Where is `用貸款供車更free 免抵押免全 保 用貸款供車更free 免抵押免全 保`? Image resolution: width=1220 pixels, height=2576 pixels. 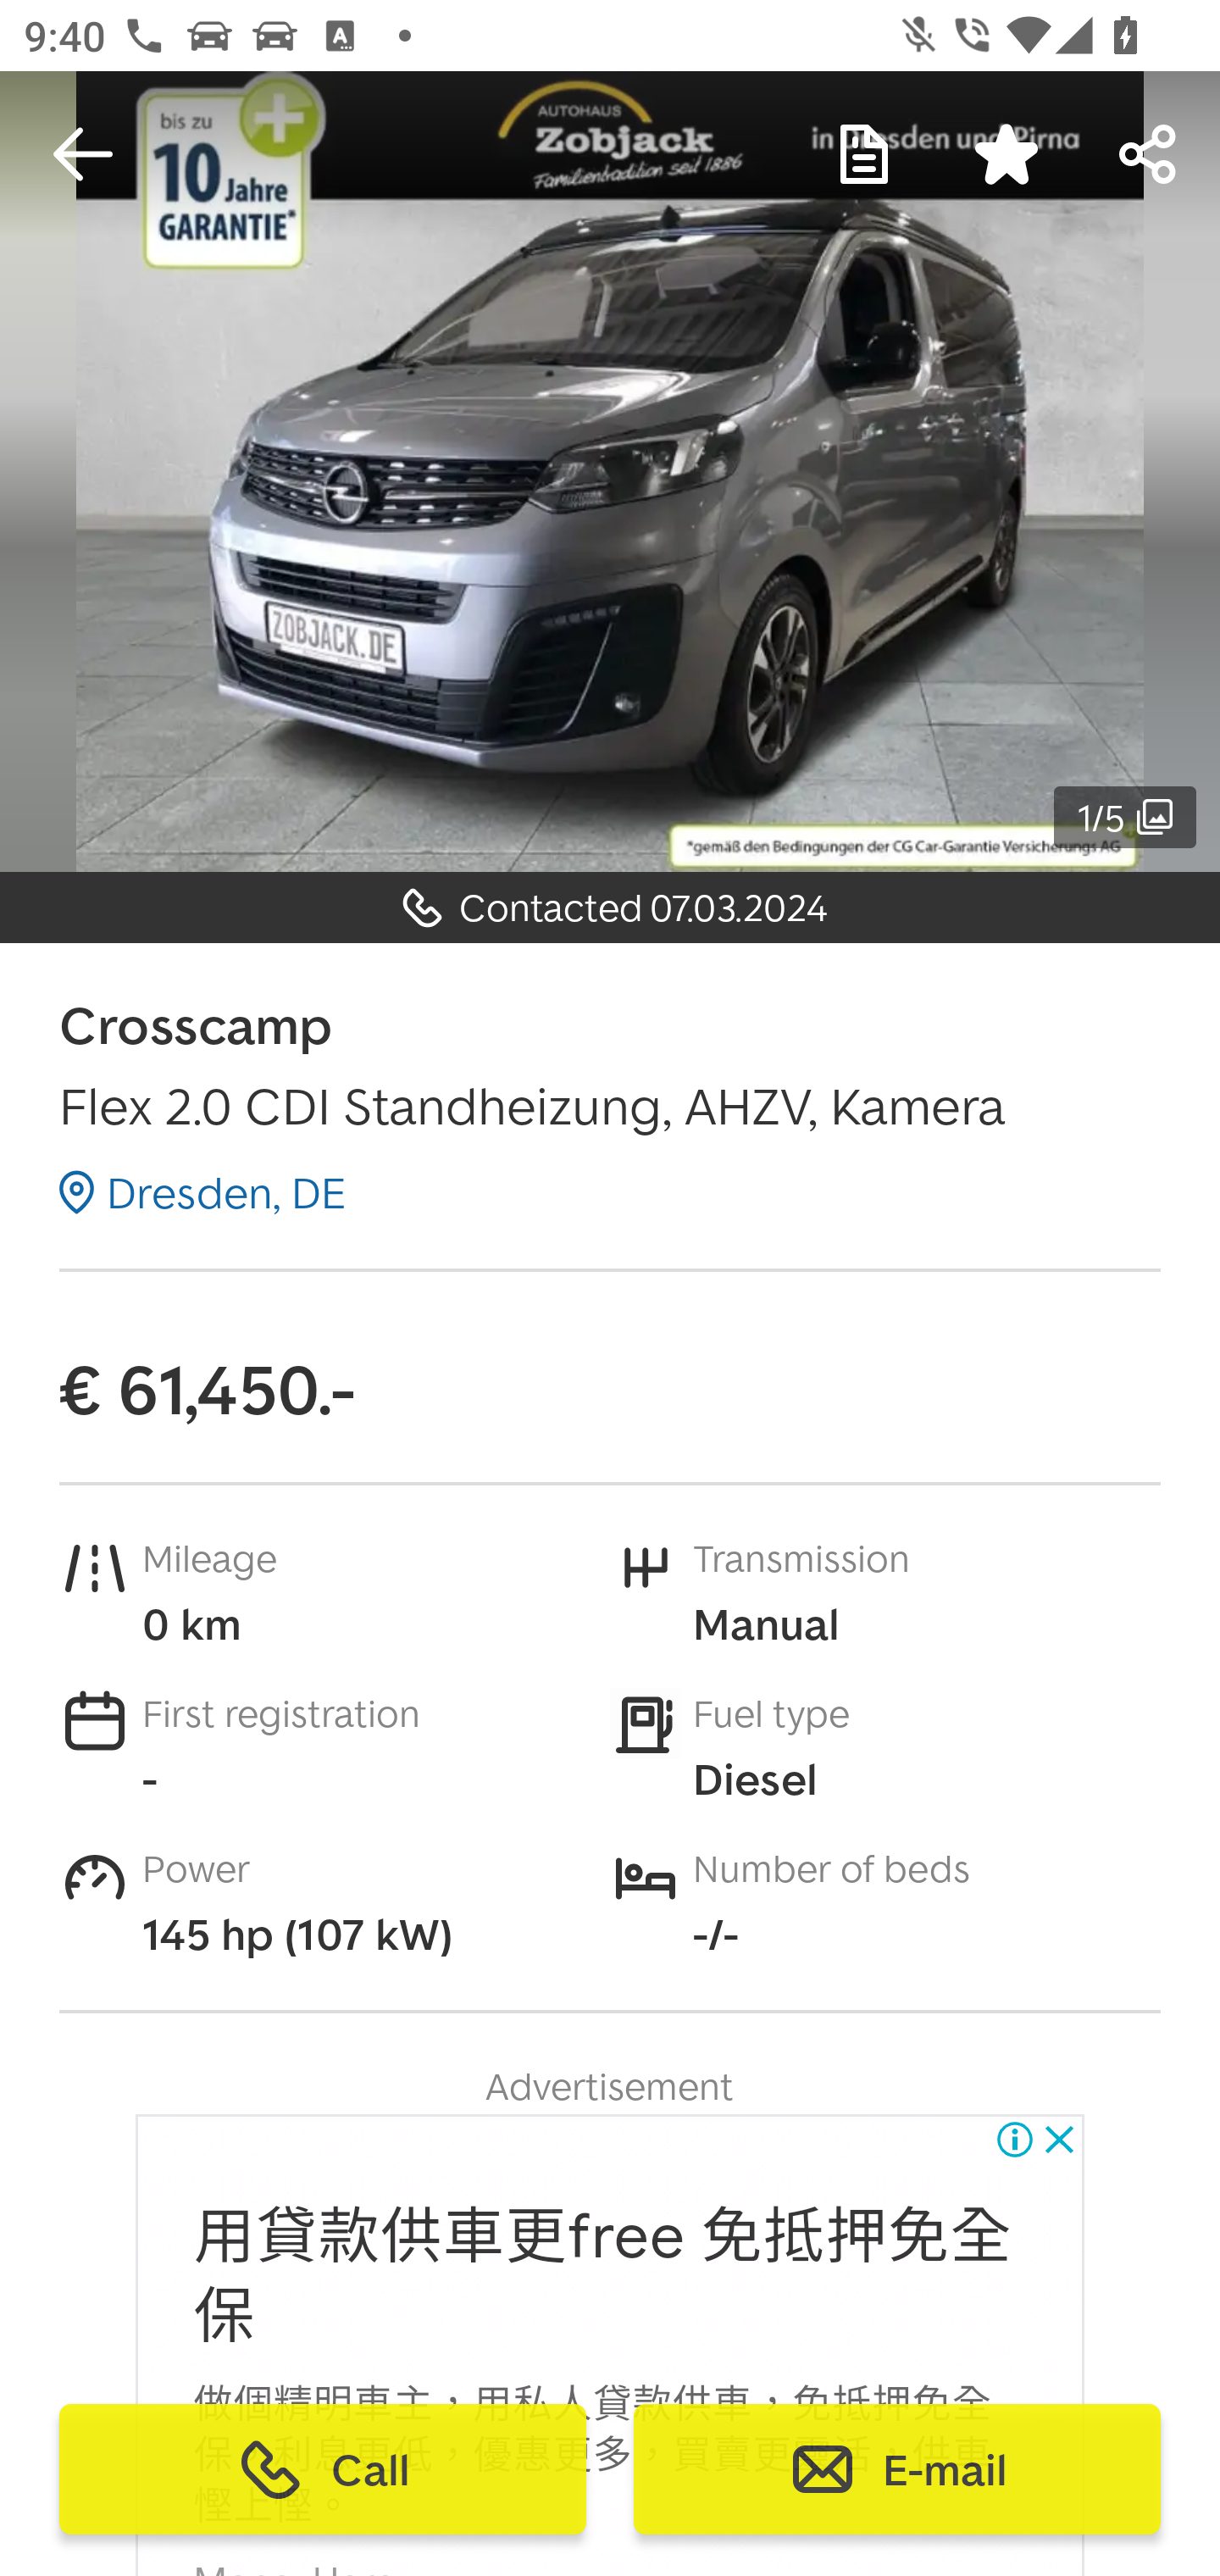 用貸款供車更free 免抵押免全 保 用貸款供車更free 免抵押免全 保 is located at coordinates (602, 2277).